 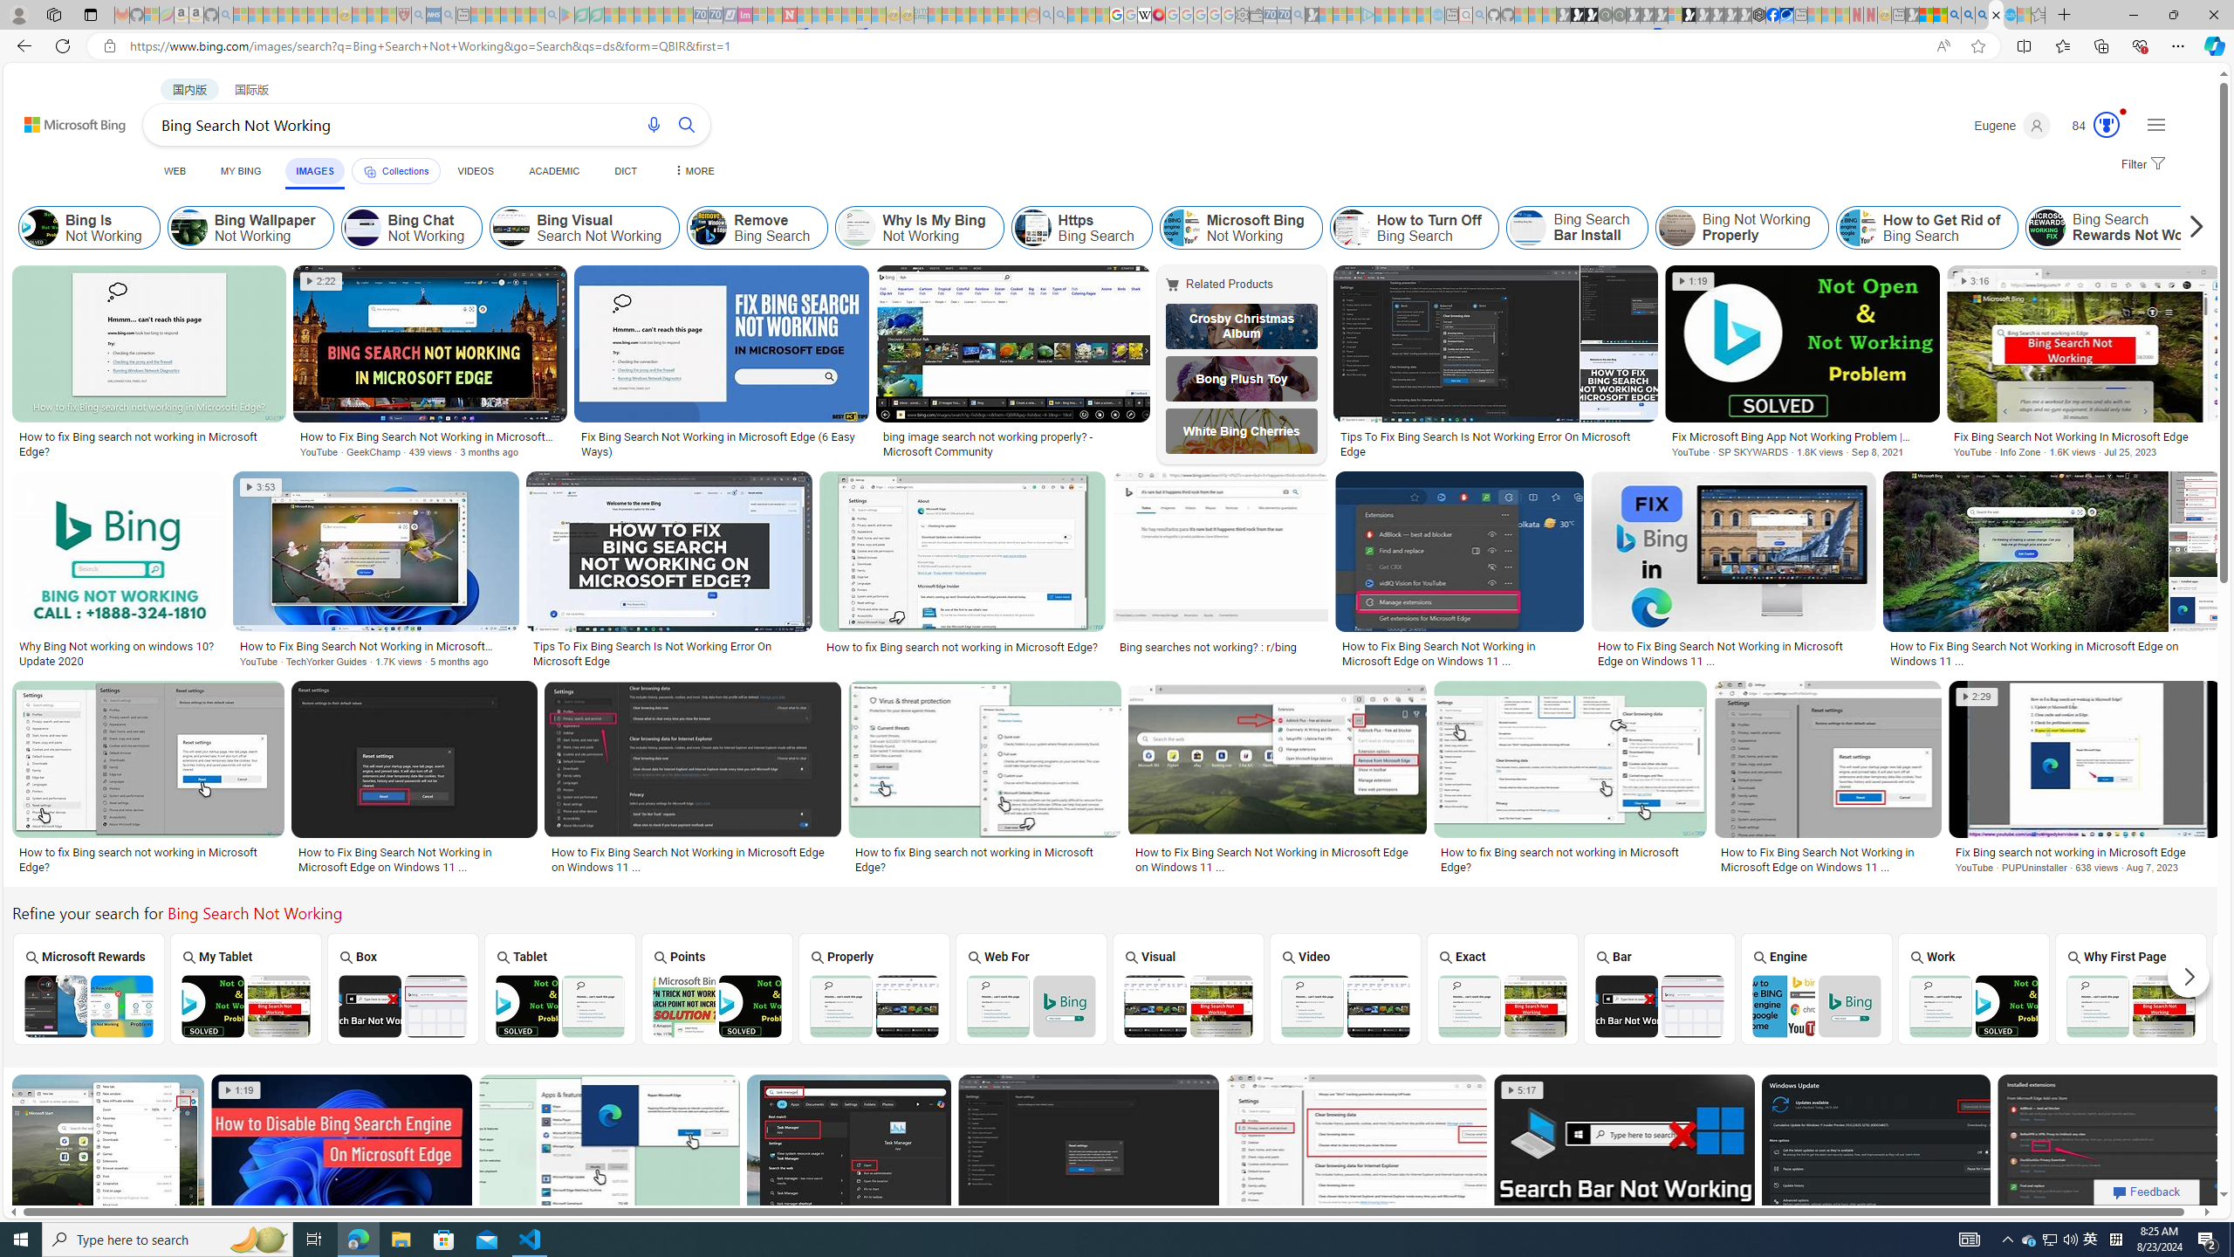 What do you see at coordinates (559, 988) in the screenshot?
I see `Tablet` at bounding box center [559, 988].